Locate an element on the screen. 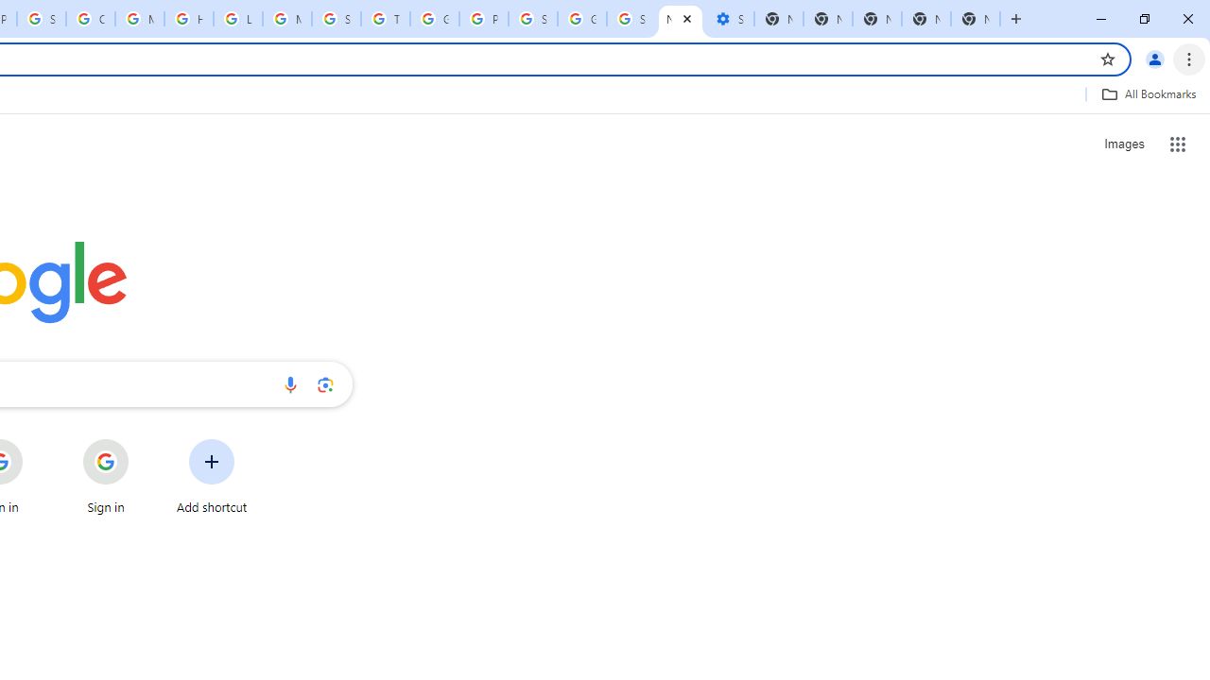  More actions for Sign in shortcut is located at coordinates (144, 440).